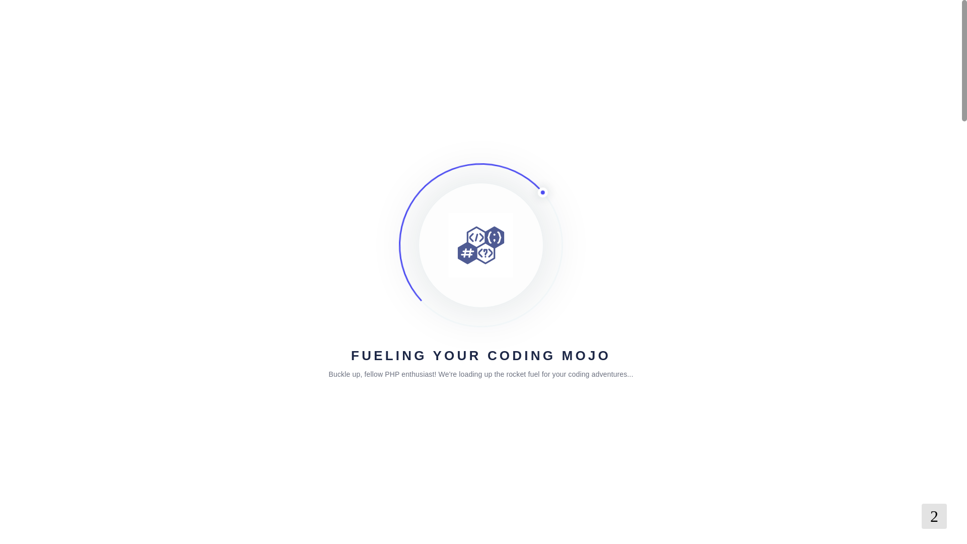 The width and height of the screenshot is (967, 544). I want to click on Ask Question, so click(586, 293).